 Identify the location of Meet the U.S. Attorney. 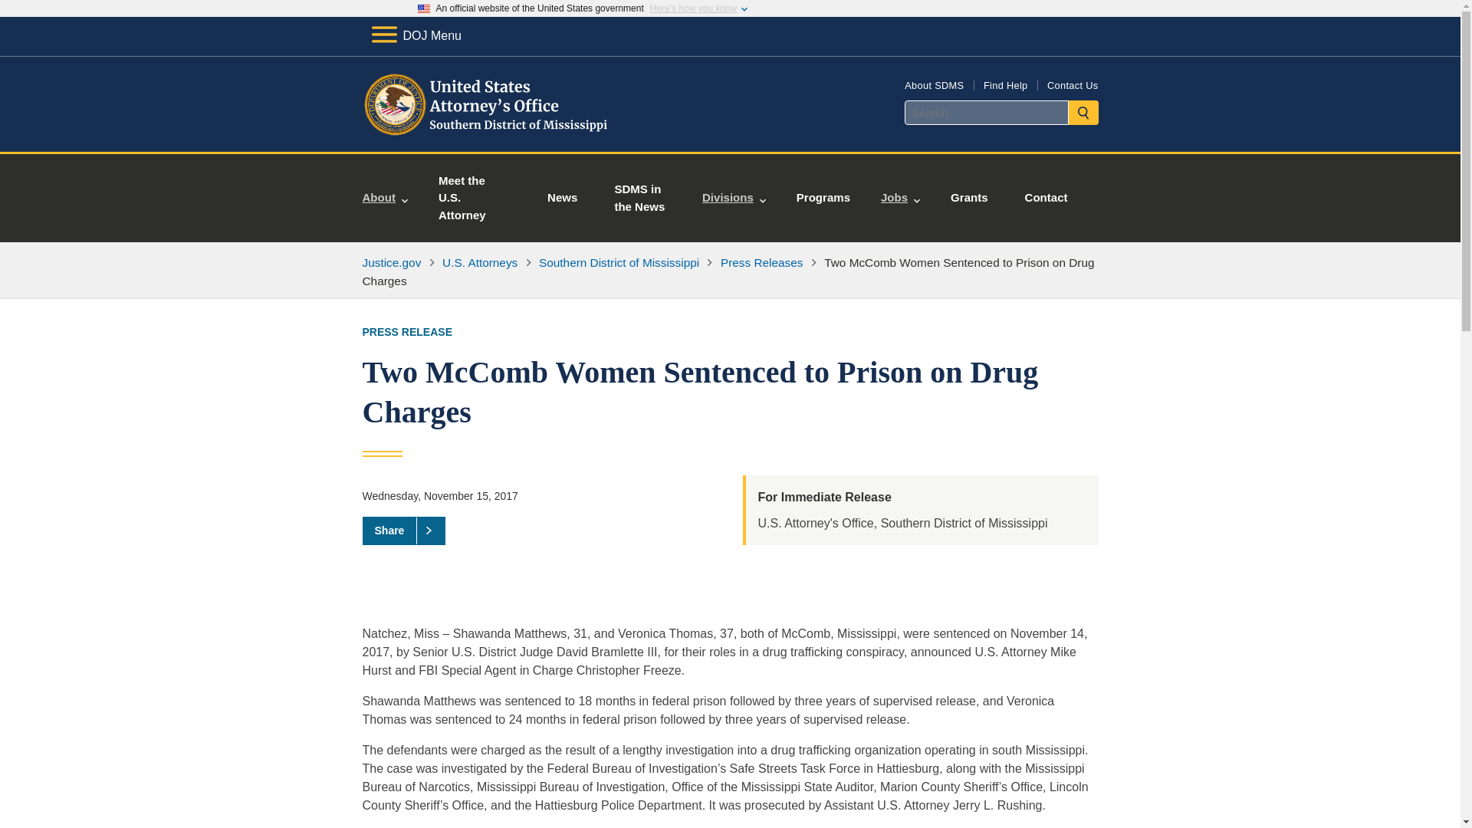
(474, 198).